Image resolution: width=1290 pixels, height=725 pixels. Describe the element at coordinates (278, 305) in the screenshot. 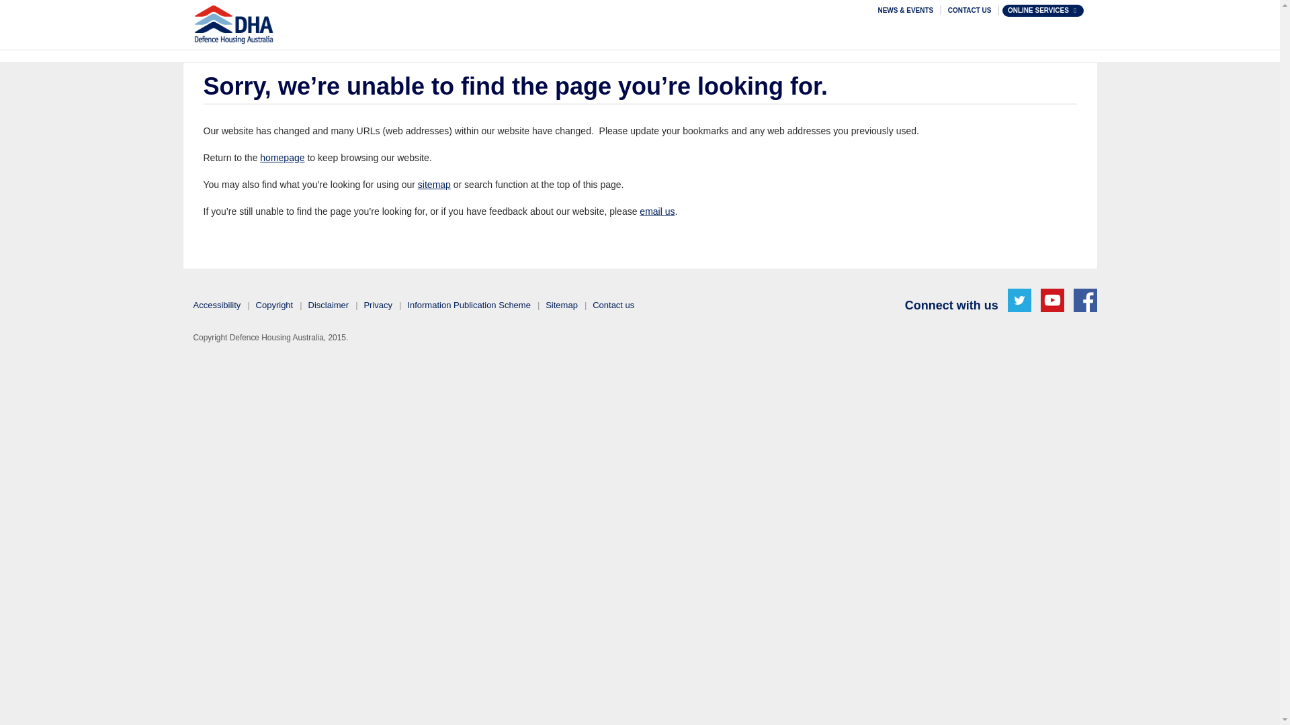

I see `Copyright` at that location.